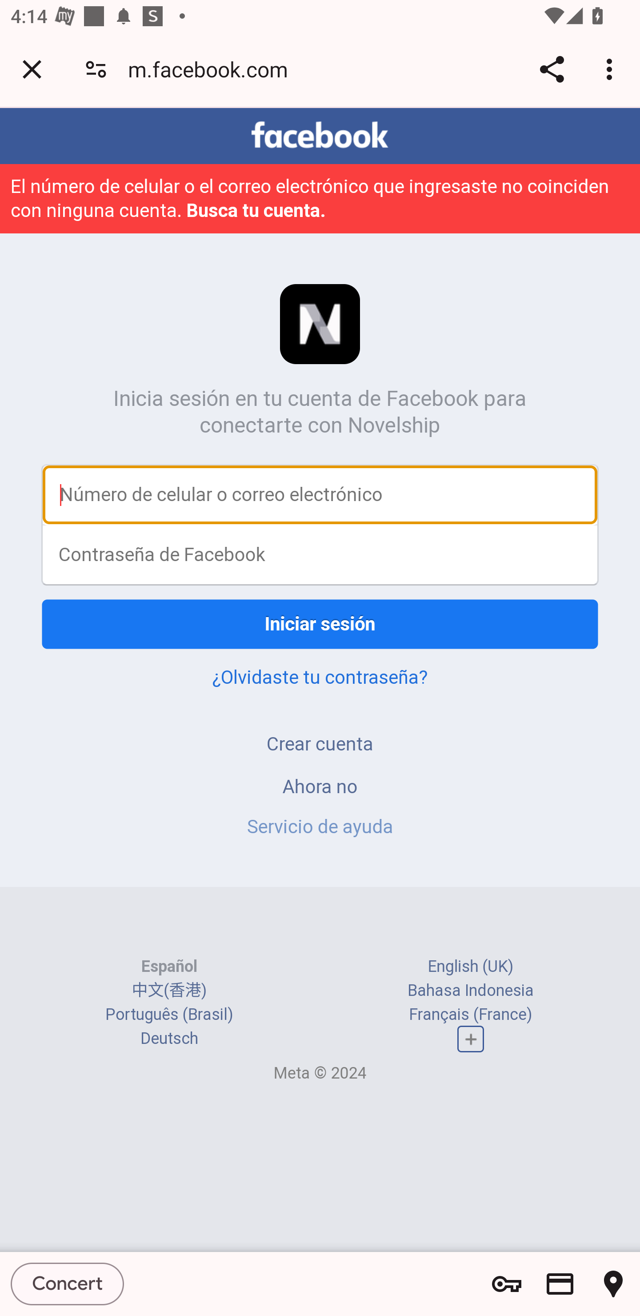 The width and height of the screenshot is (640, 1316). Describe the element at coordinates (96, 68) in the screenshot. I see `Connection is secure` at that location.